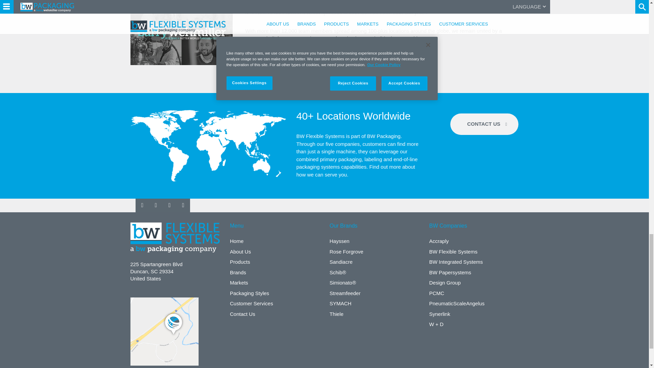  I want to click on customer-service-helpdesk, so click(208, 146).